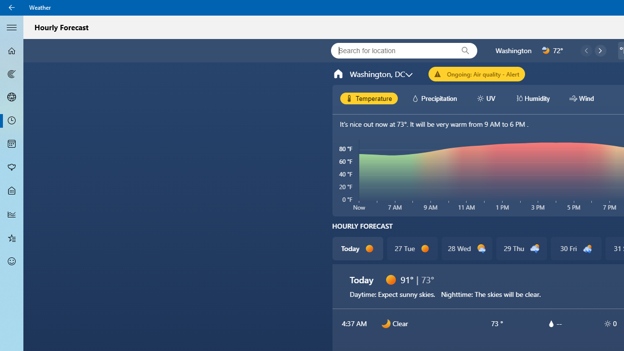  What do you see at coordinates (12, 27) in the screenshot?
I see `Collapse Navigation` at bounding box center [12, 27].